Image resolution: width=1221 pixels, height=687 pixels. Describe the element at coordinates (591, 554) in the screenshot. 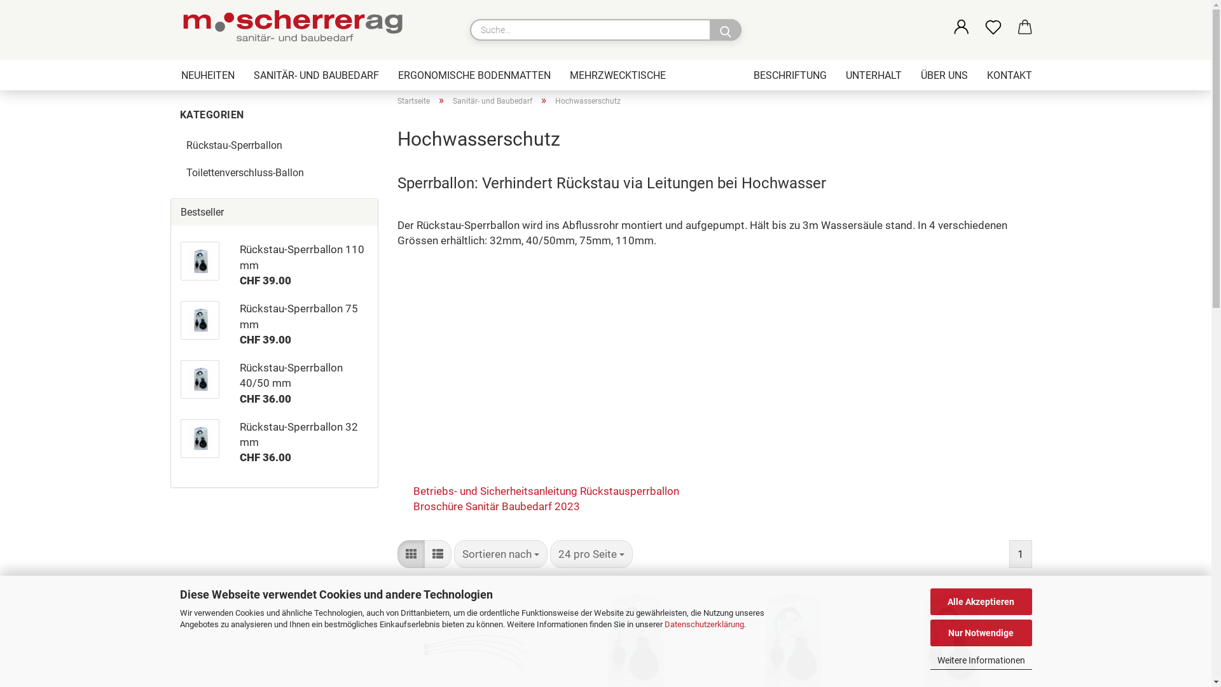

I see `24 pro Seite` at that location.